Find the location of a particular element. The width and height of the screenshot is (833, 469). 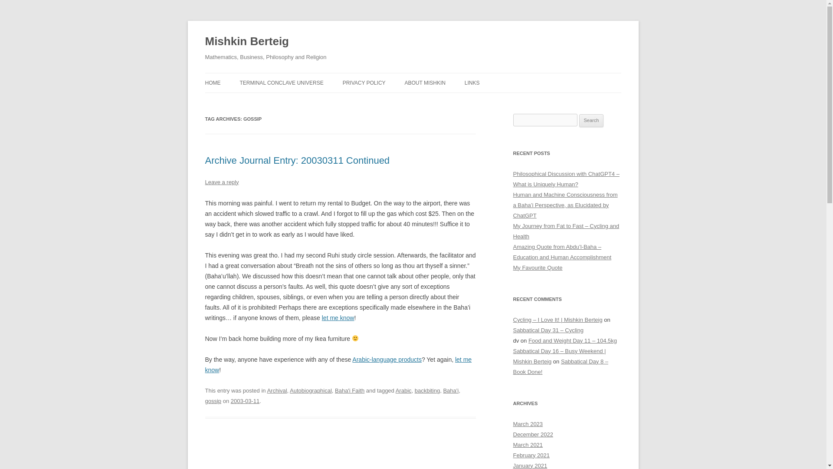

17:48 is located at coordinates (245, 400).